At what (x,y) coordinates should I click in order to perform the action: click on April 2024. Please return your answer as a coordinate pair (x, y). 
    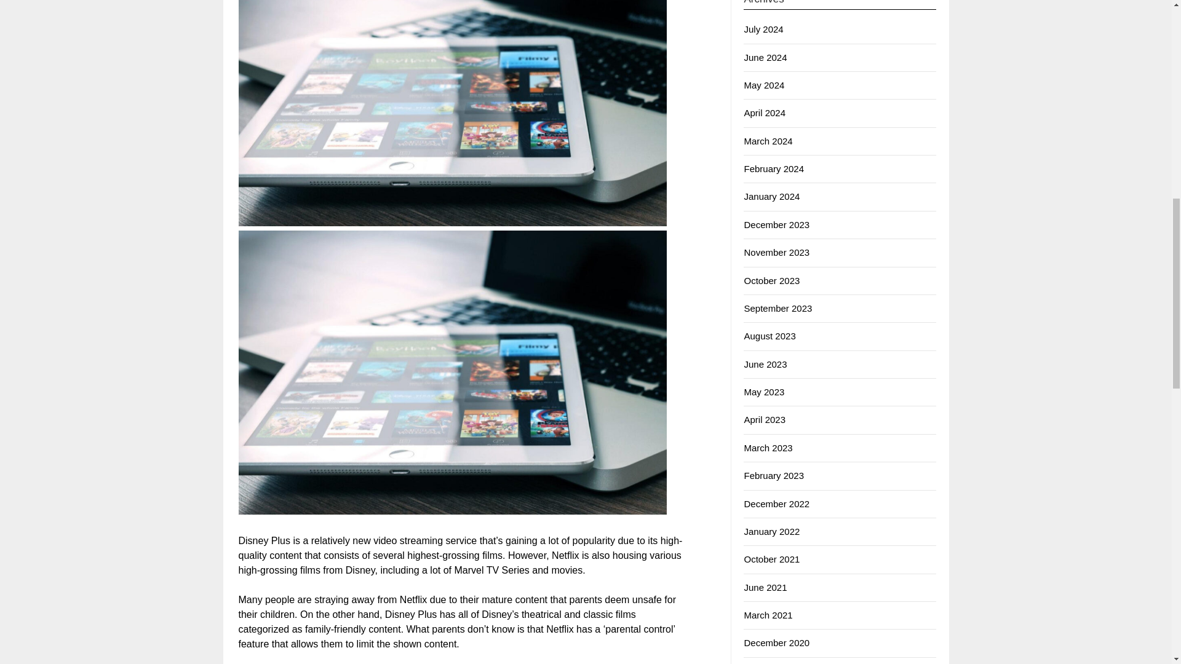
    Looking at the image, I should click on (764, 113).